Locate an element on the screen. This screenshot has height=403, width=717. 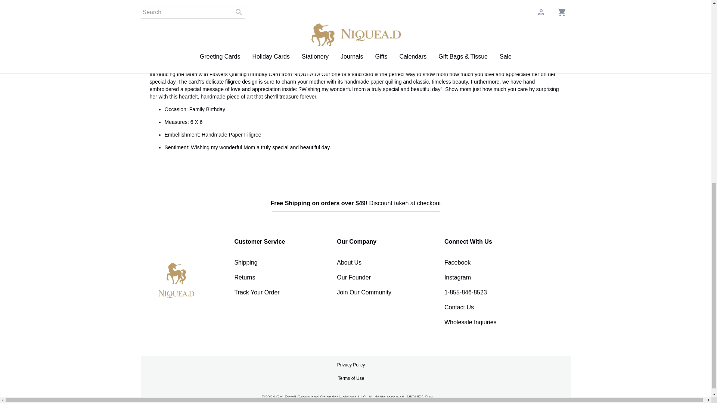
Returns is located at coordinates (242, 46).